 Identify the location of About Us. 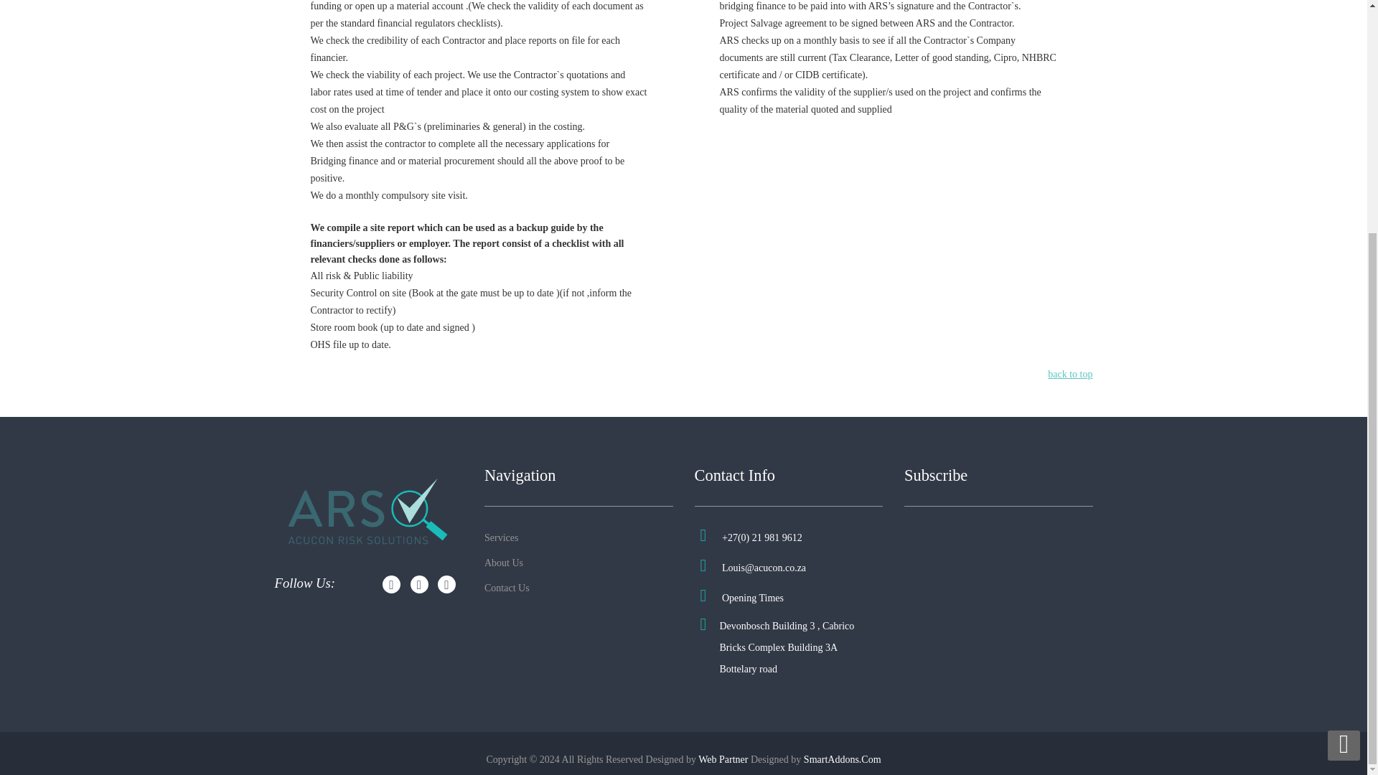
(504, 563).